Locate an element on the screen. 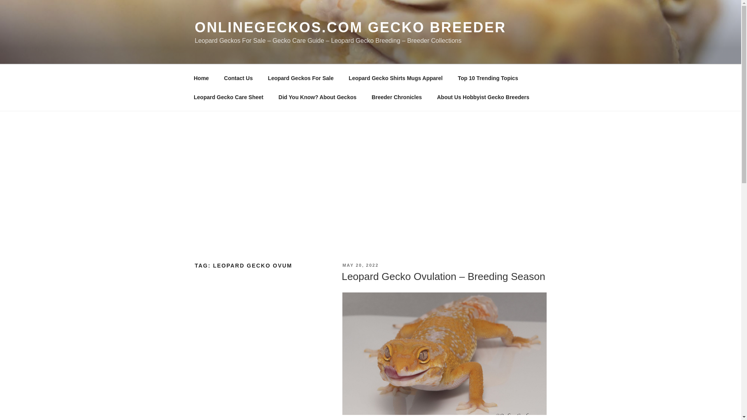 Image resolution: width=747 pixels, height=420 pixels. Leopard Gecko Shirts Mugs Apparel is located at coordinates (396, 78).